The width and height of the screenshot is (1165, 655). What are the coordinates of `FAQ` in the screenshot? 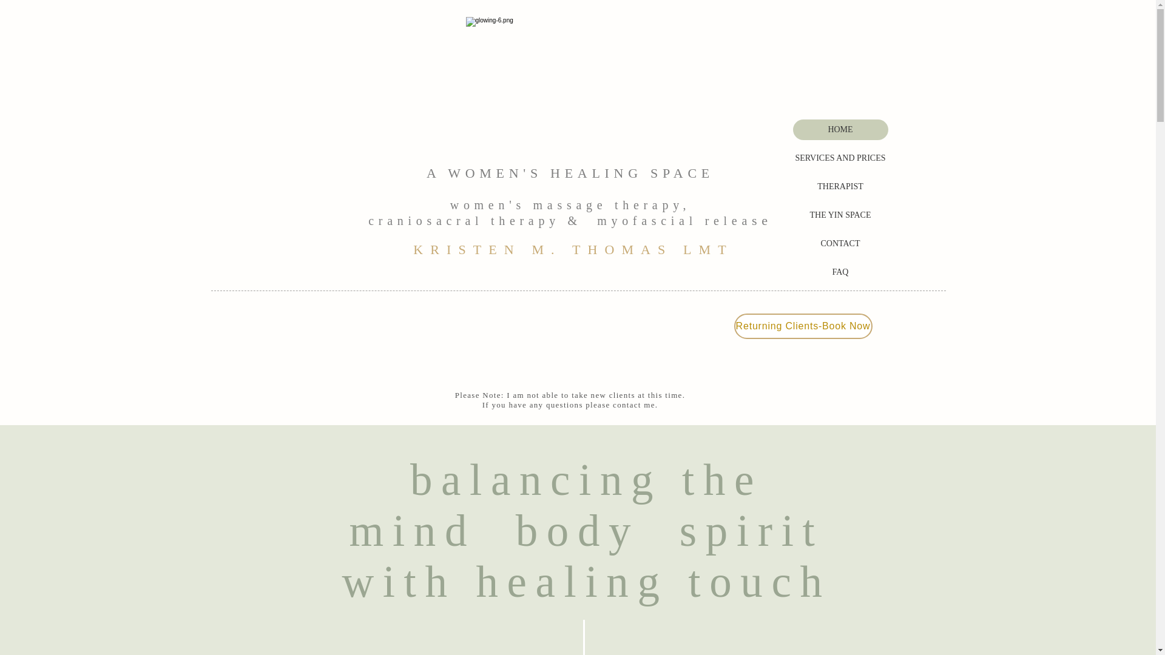 It's located at (840, 272).